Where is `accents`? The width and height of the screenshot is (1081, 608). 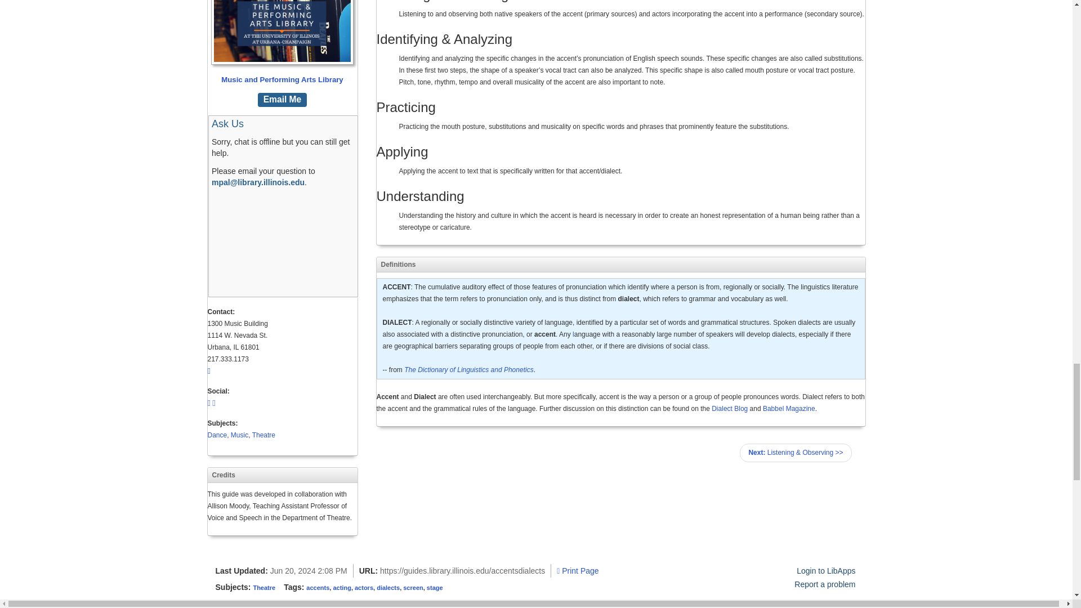
accents is located at coordinates (264, 587).